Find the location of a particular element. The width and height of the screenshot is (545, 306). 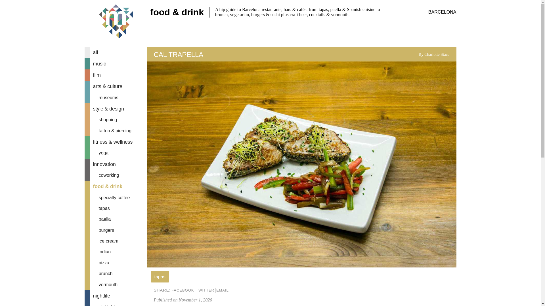

pizza is located at coordinates (116, 263).